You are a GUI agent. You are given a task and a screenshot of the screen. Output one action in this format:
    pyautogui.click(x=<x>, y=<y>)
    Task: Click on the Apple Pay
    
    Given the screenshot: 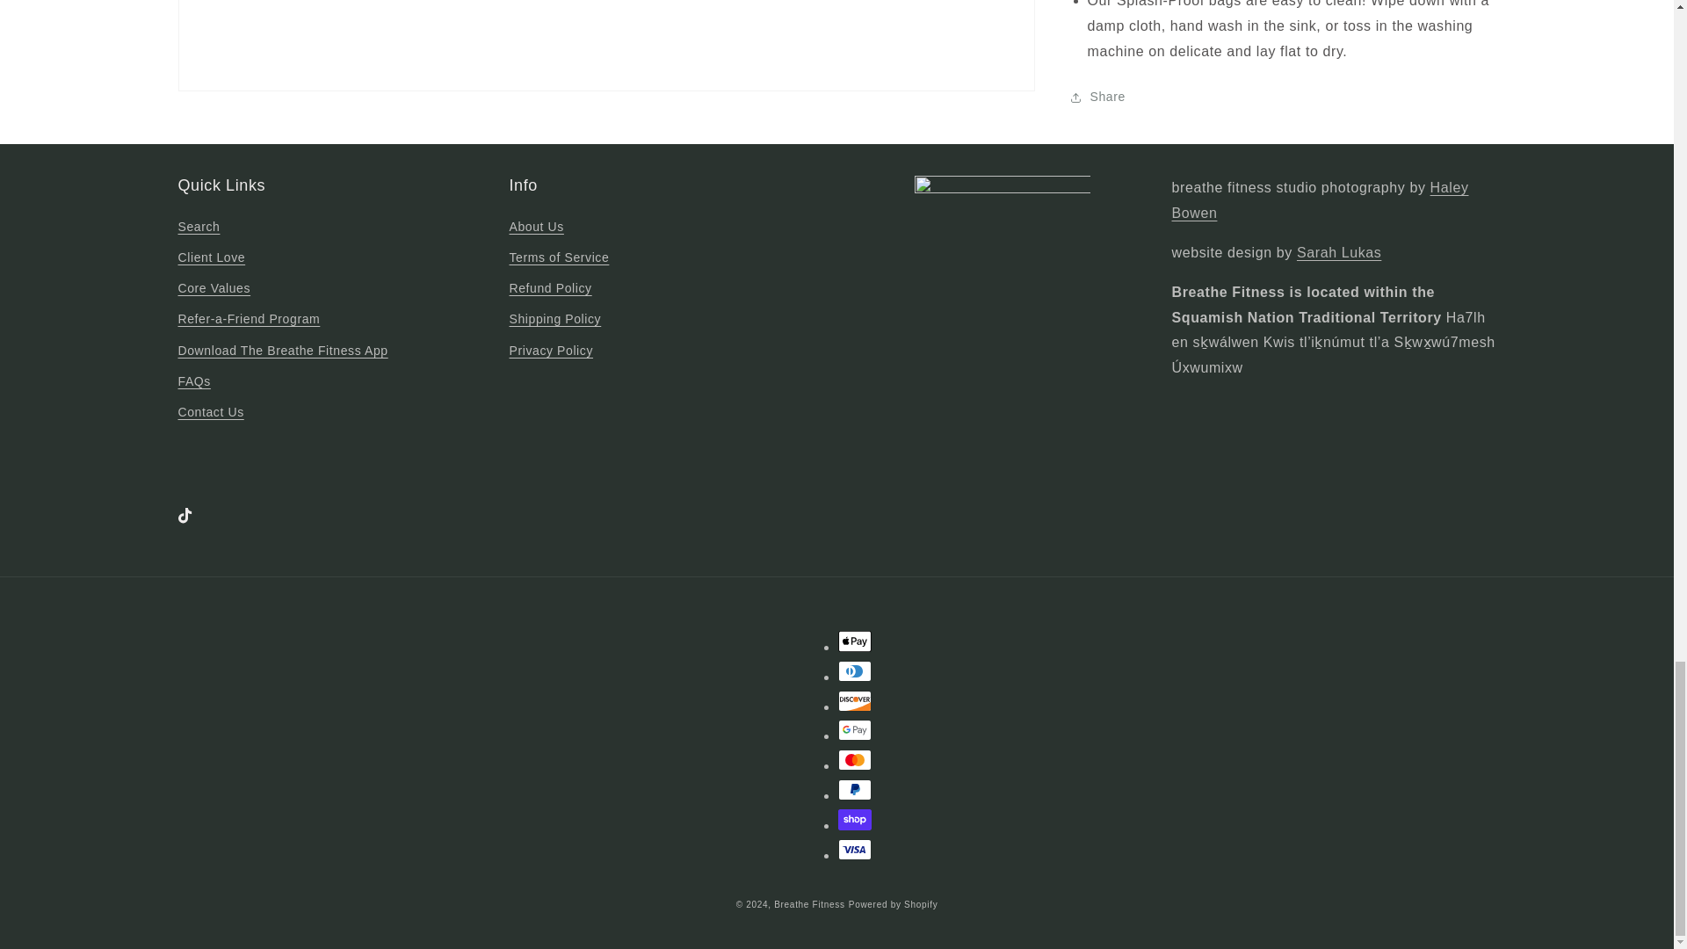 What is the action you would take?
    pyautogui.click(x=855, y=641)
    